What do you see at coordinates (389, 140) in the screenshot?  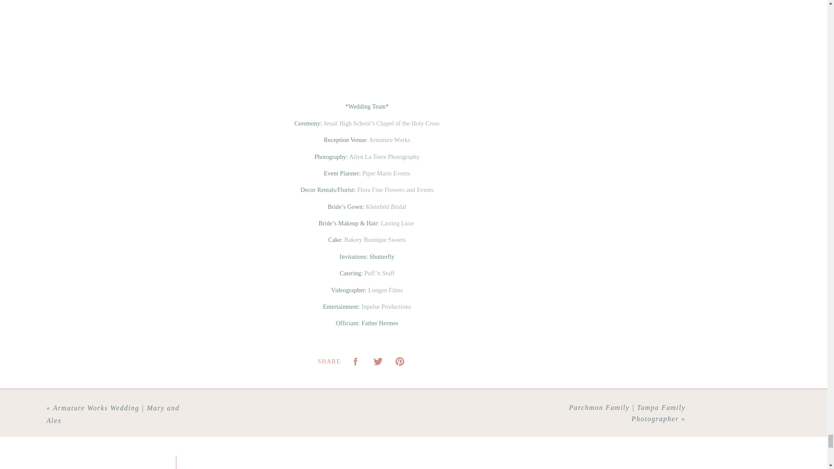 I see `Armature Works` at bounding box center [389, 140].